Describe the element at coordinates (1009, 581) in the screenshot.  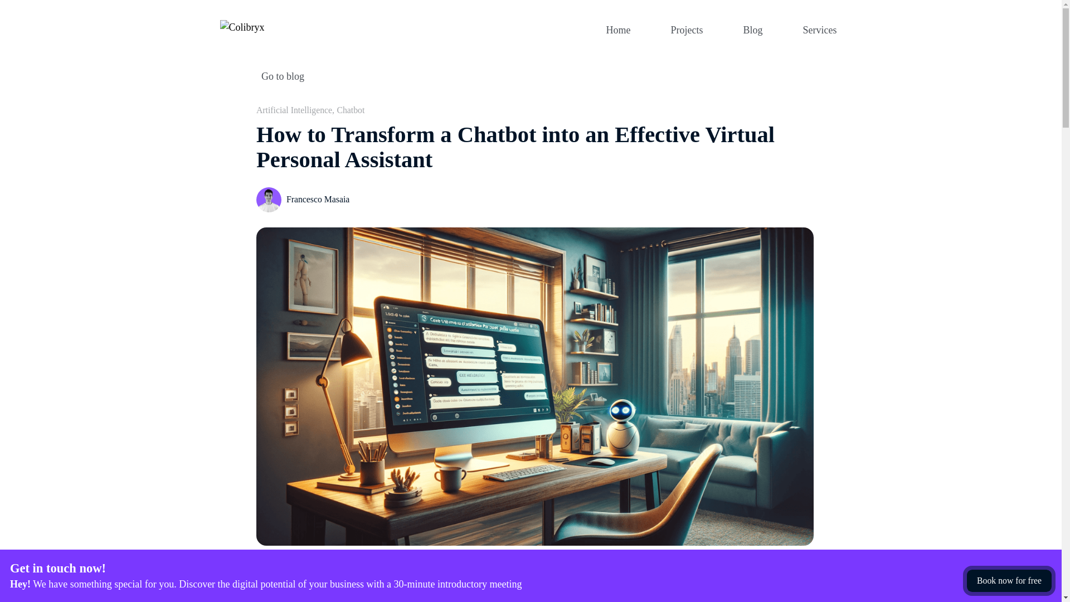
I see `Book now for free` at that location.